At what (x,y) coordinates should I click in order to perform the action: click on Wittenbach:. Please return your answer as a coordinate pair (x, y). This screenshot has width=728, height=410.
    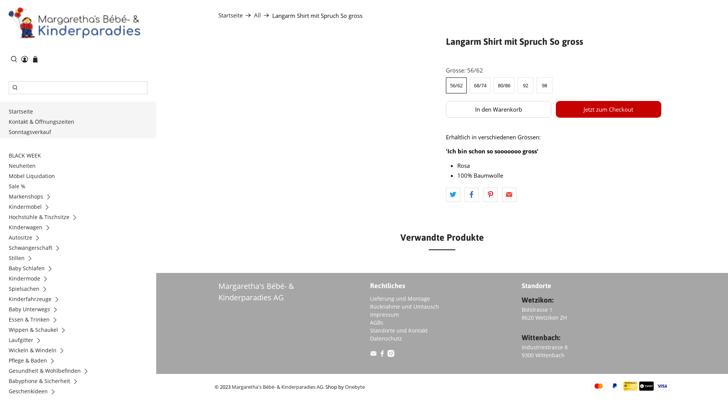
    Looking at the image, I should click on (541, 337).